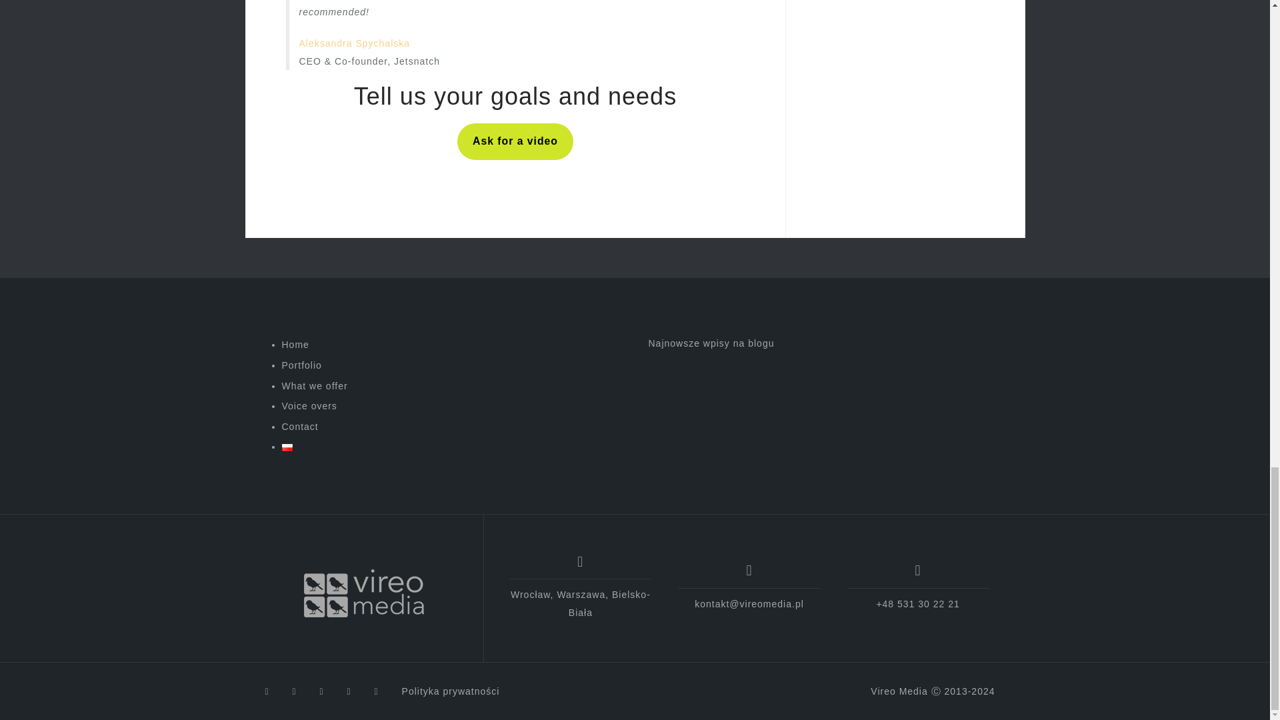 The image size is (1280, 720). I want to click on Vireo Media, so click(364, 593).